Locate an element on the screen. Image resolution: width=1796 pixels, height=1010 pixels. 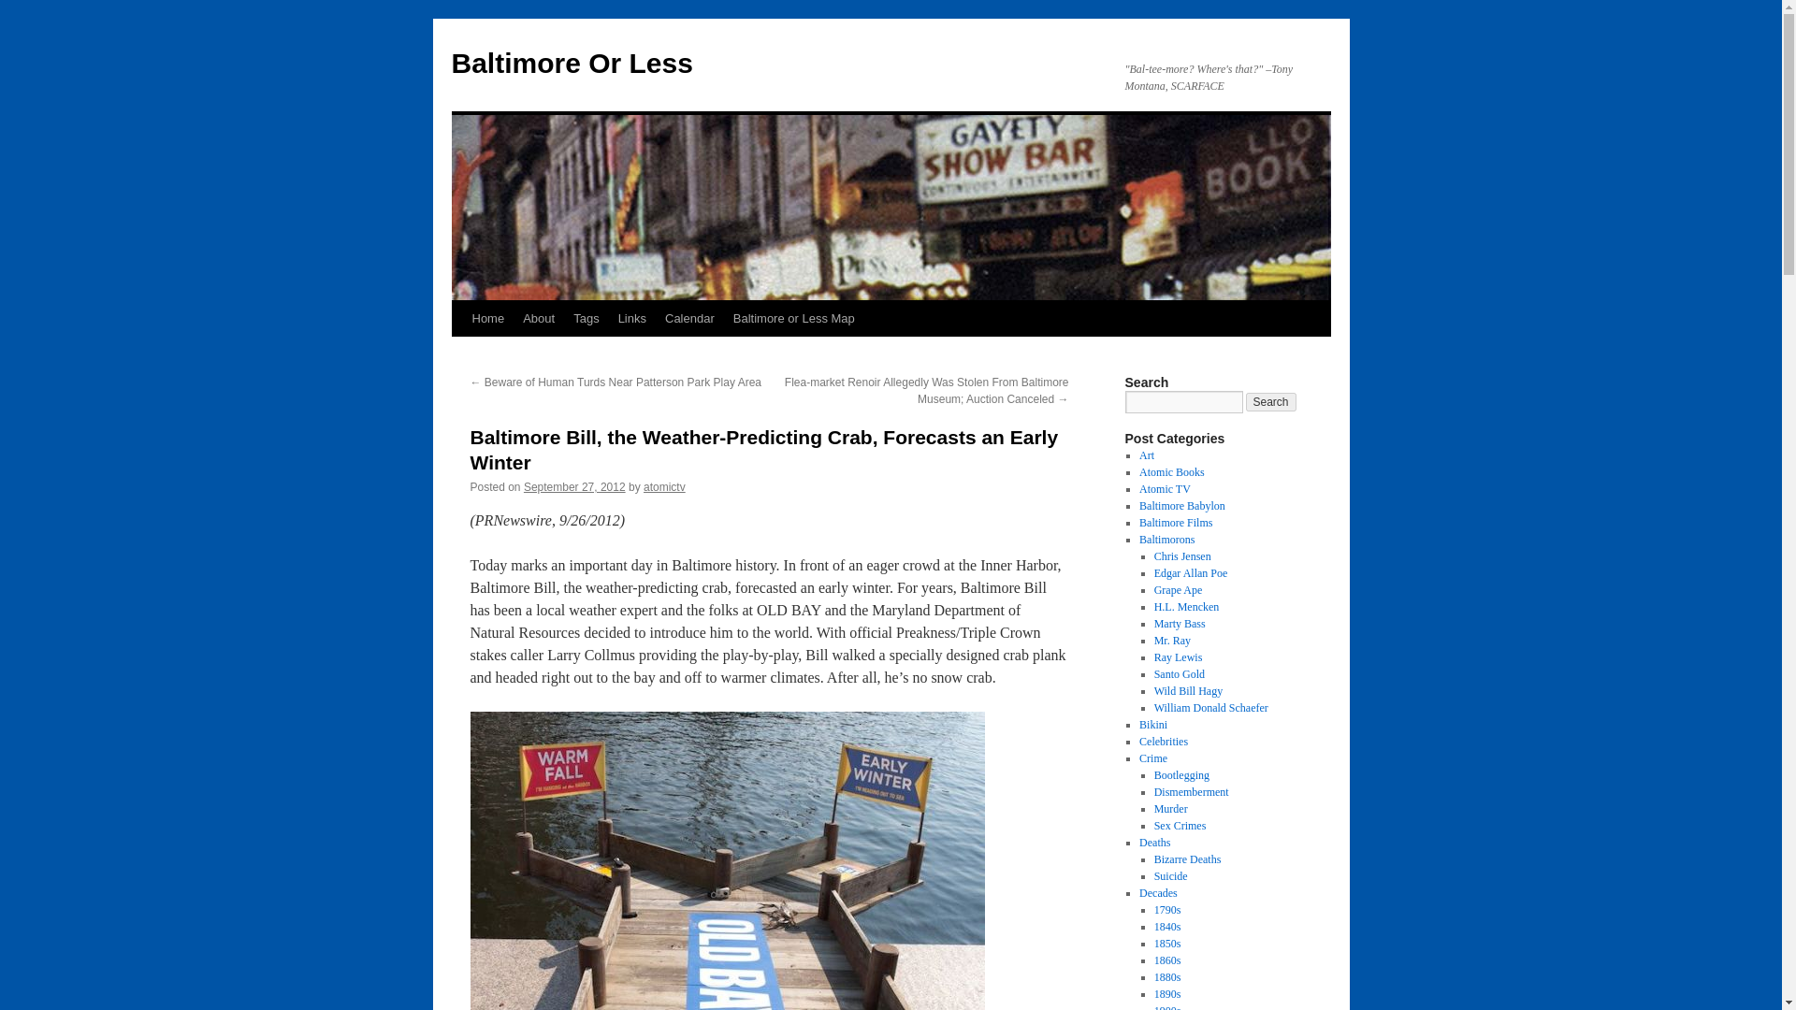
atomictv is located at coordinates (664, 487).